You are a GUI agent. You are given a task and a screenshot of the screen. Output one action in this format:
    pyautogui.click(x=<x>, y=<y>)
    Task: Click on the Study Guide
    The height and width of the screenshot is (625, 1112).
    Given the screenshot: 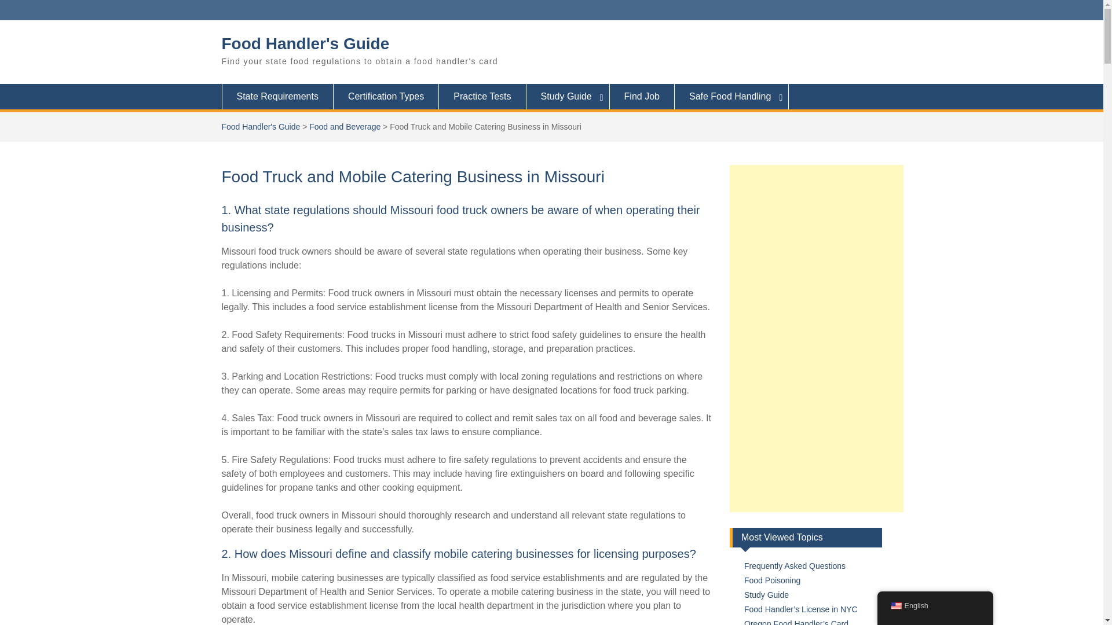 What is the action you would take?
    pyautogui.click(x=568, y=96)
    